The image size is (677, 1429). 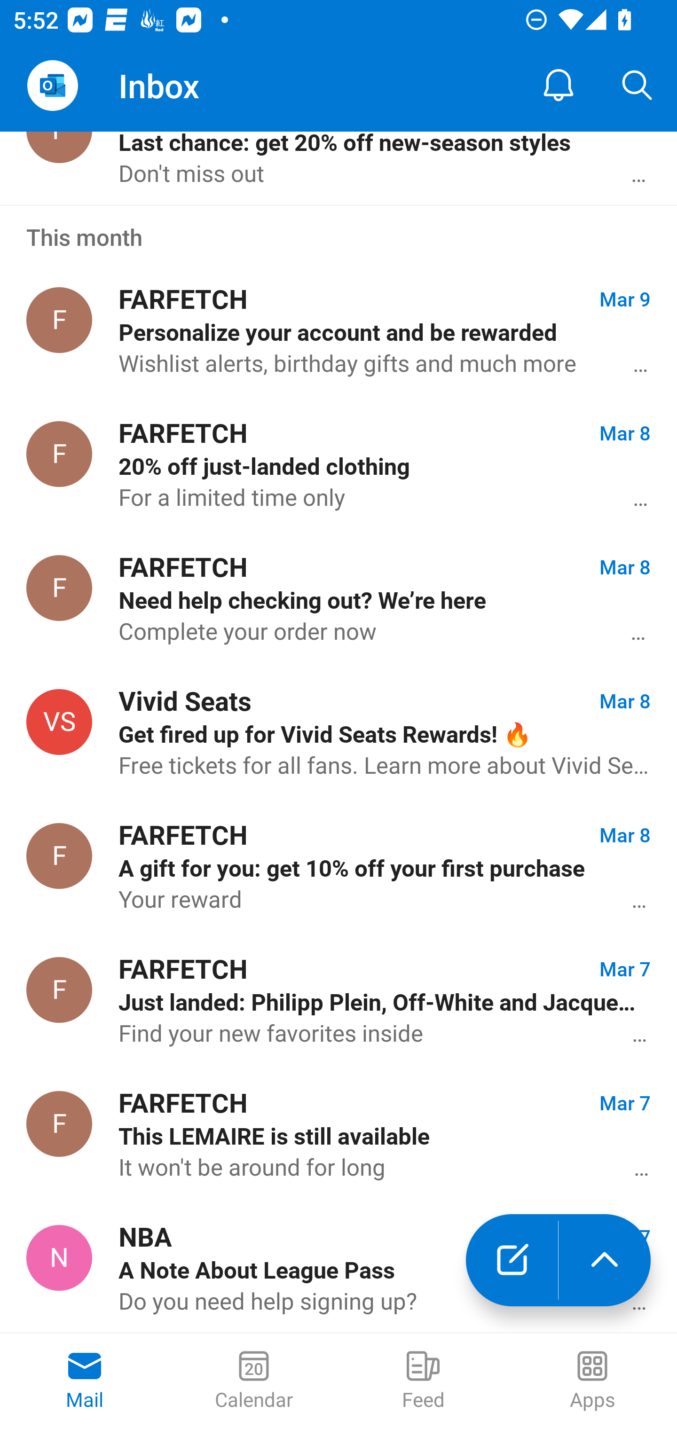 What do you see at coordinates (59, 722) in the screenshot?
I see `Vivid Seats, tickets@live.vividseats.com` at bounding box center [59, 722].